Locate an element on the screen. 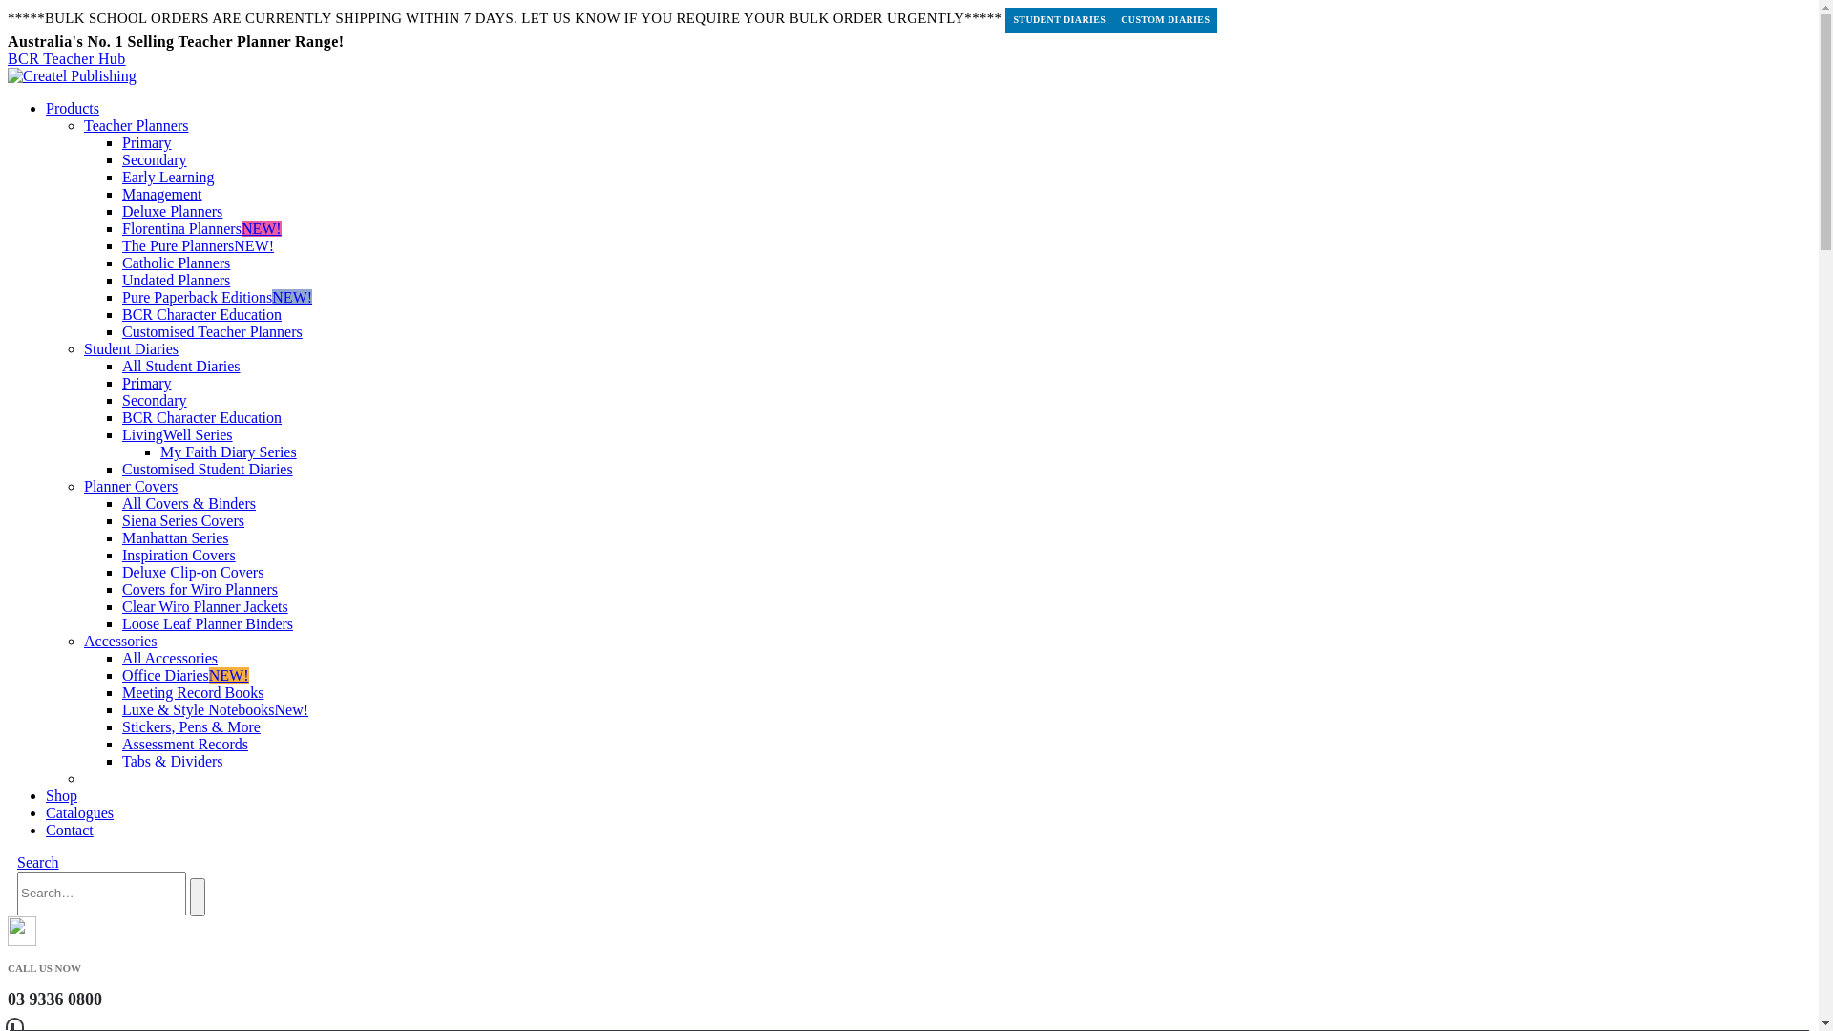  Assessment Records is located at coordinates (185, 745).